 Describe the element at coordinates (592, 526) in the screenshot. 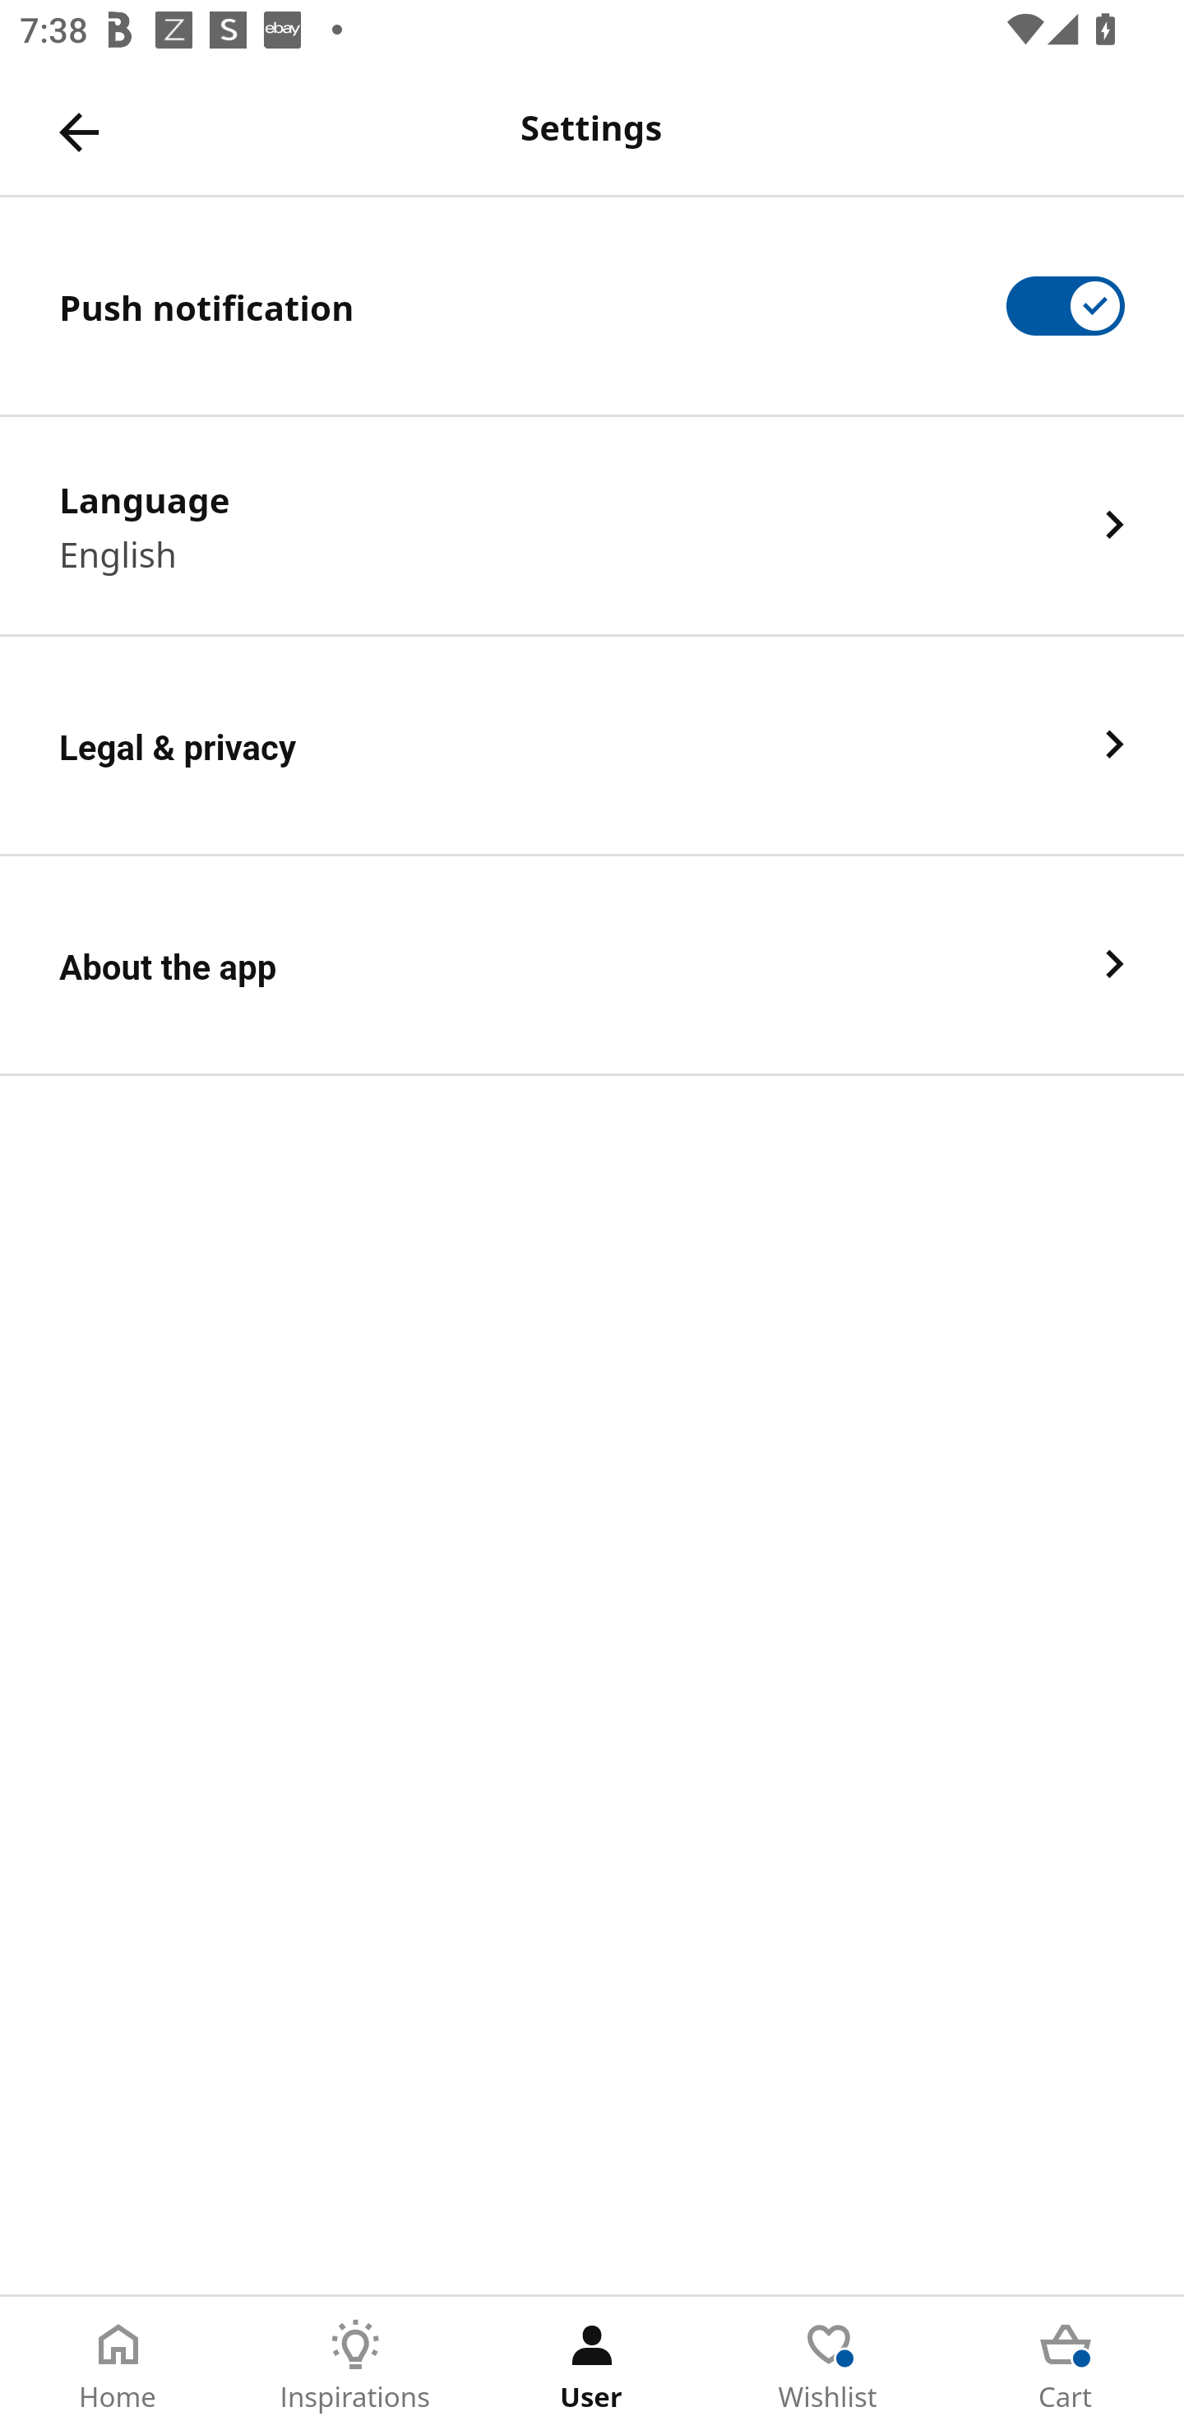

I see `Language
English` at that location.